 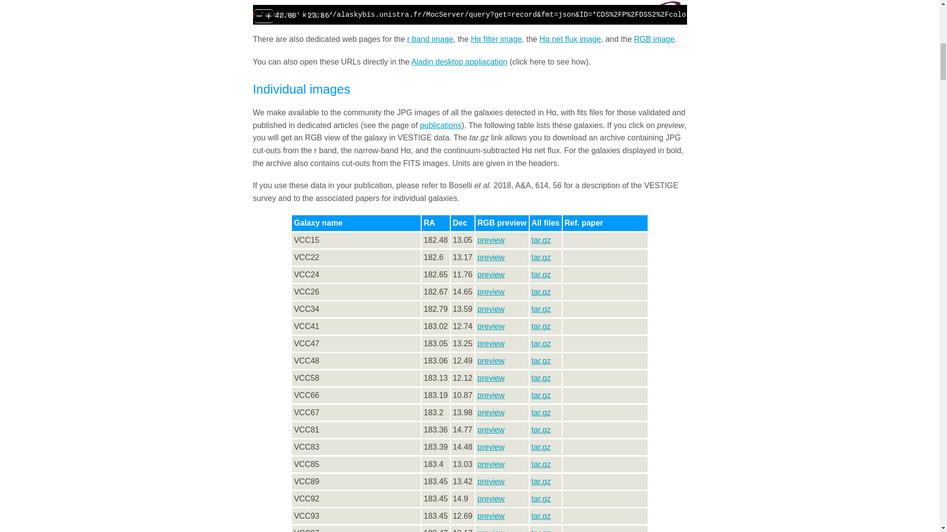 What do you see at coordinates (541, 344) in the screenshot?
I see `tar.gz` at bounding box center [541, 344].